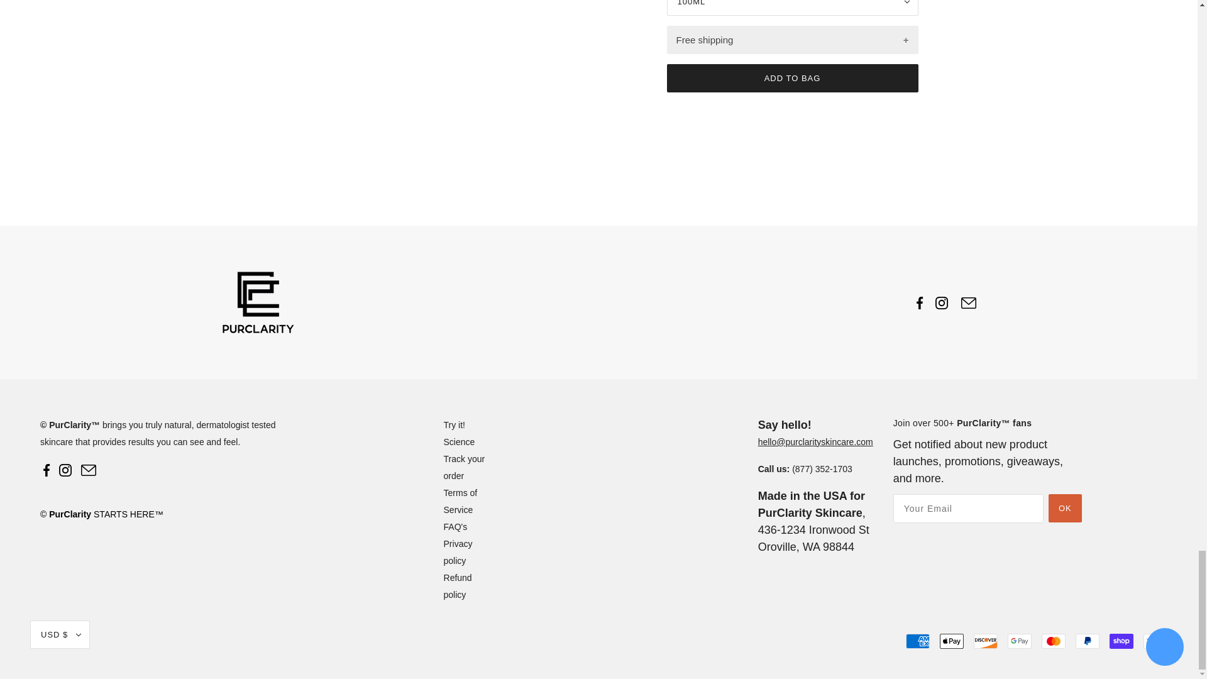 The image size is (1207, 679). Describe the element at coordinates (464, 467) in the screenshot. I see `Track your order` at that location.